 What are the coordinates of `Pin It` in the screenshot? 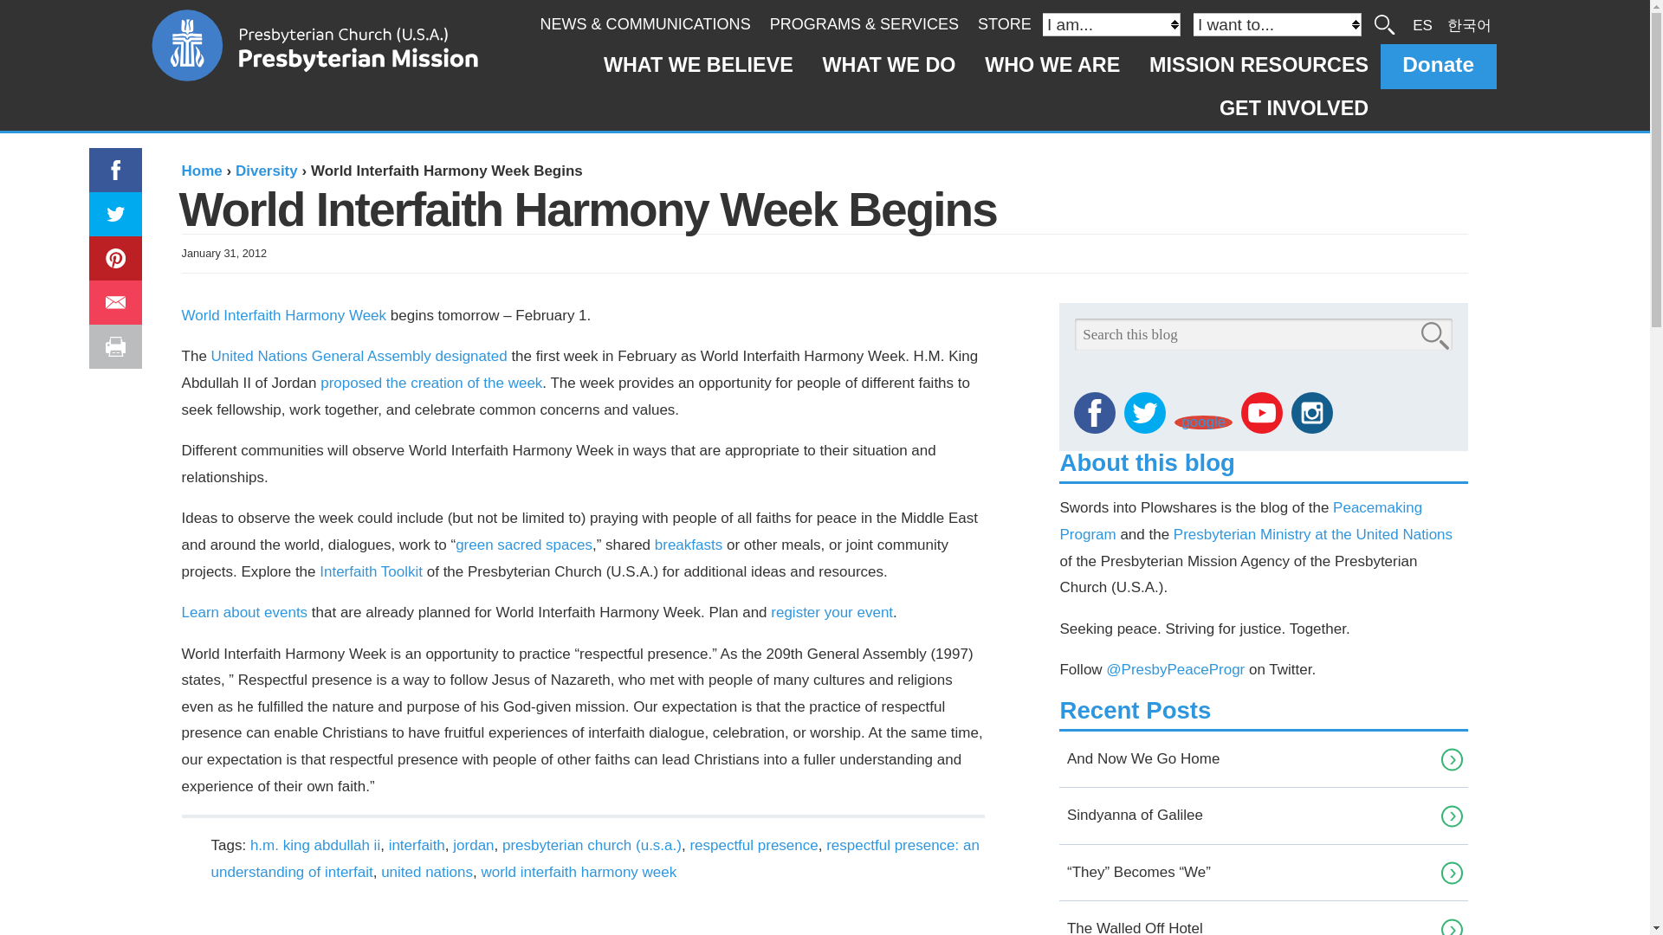 It's located at (110, 248).